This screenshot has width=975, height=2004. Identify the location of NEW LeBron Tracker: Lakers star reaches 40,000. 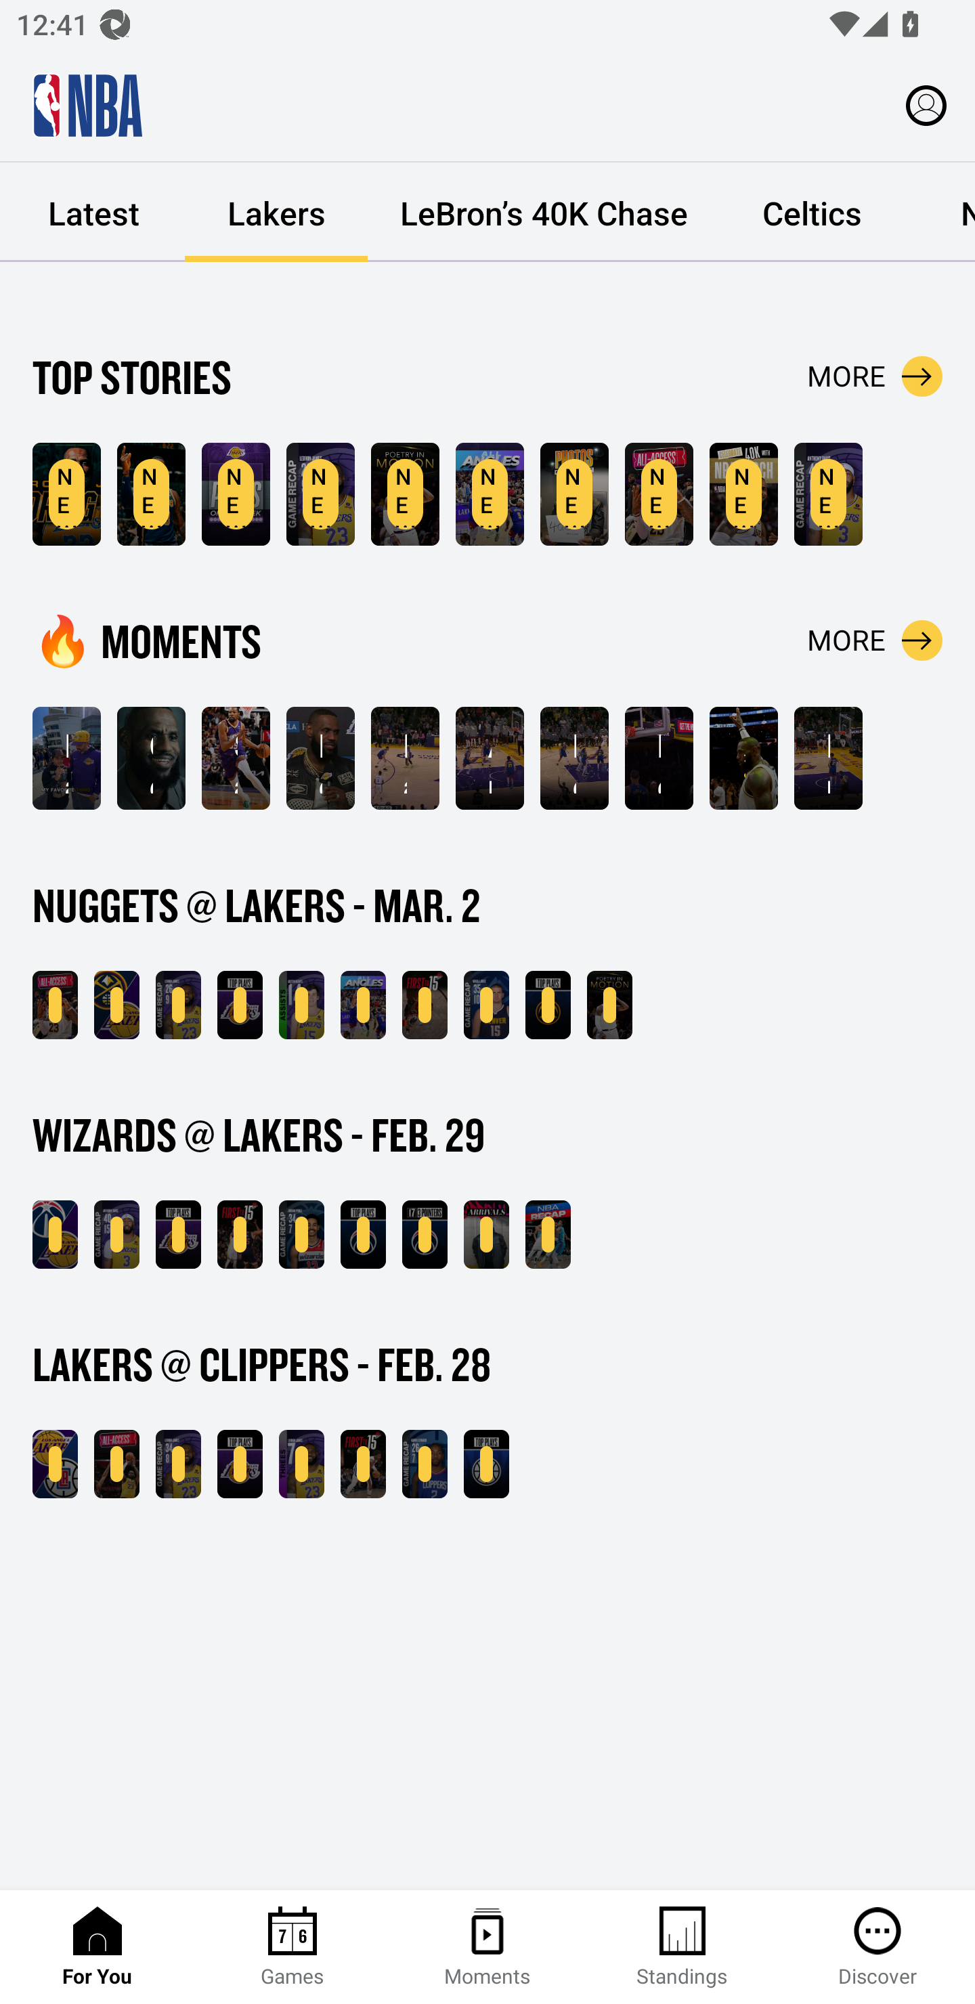
(66, 494).